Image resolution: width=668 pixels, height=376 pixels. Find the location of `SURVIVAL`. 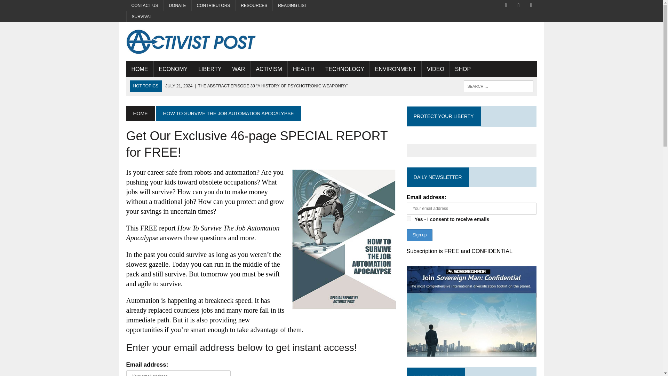

SURVIVAL is located at coordinates (142, 17).